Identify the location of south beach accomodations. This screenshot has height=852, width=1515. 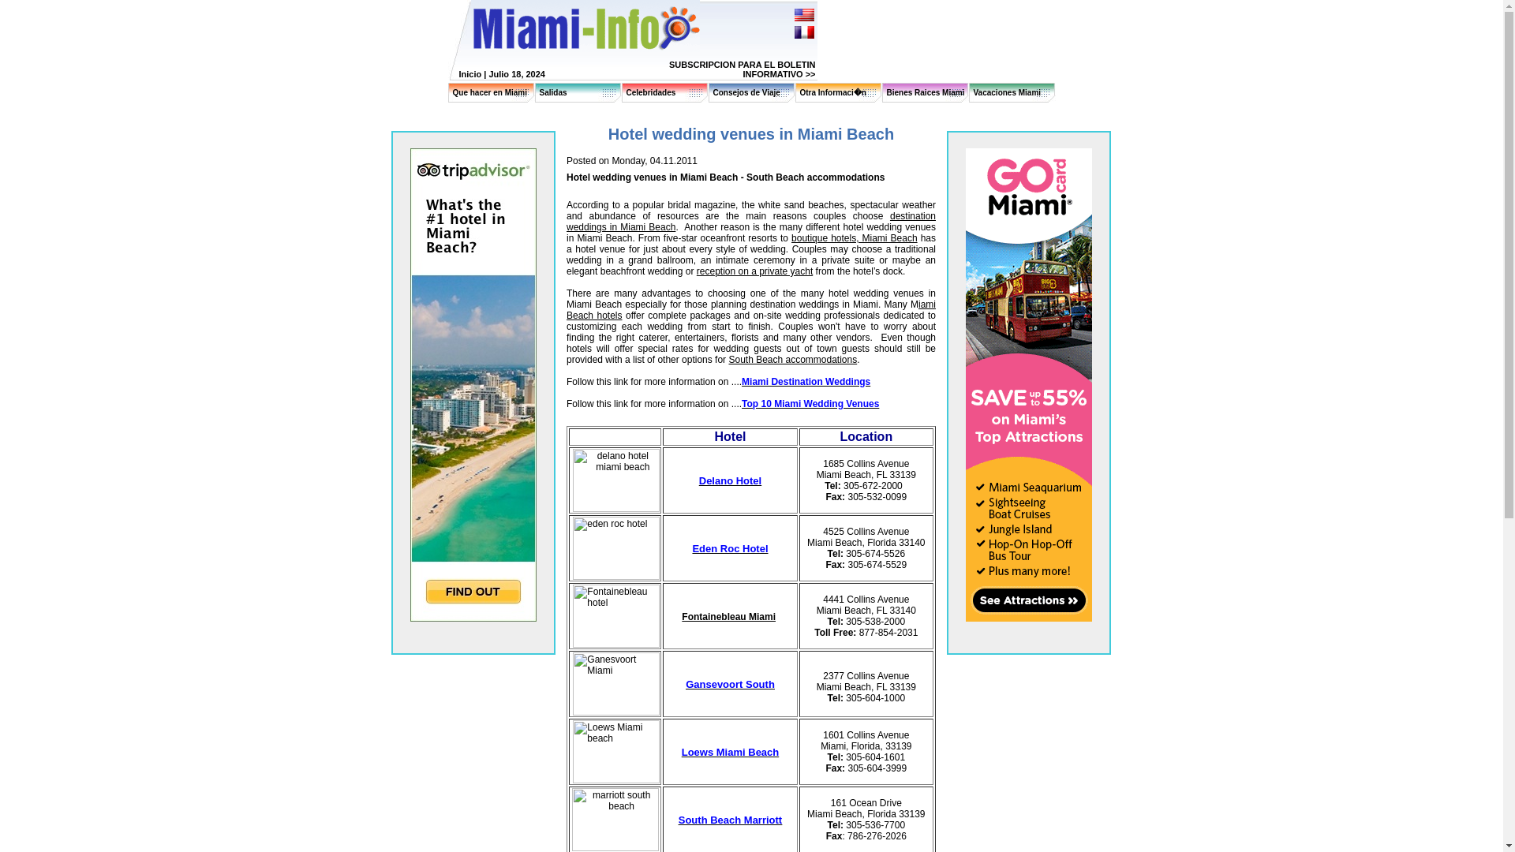
(792, 360).